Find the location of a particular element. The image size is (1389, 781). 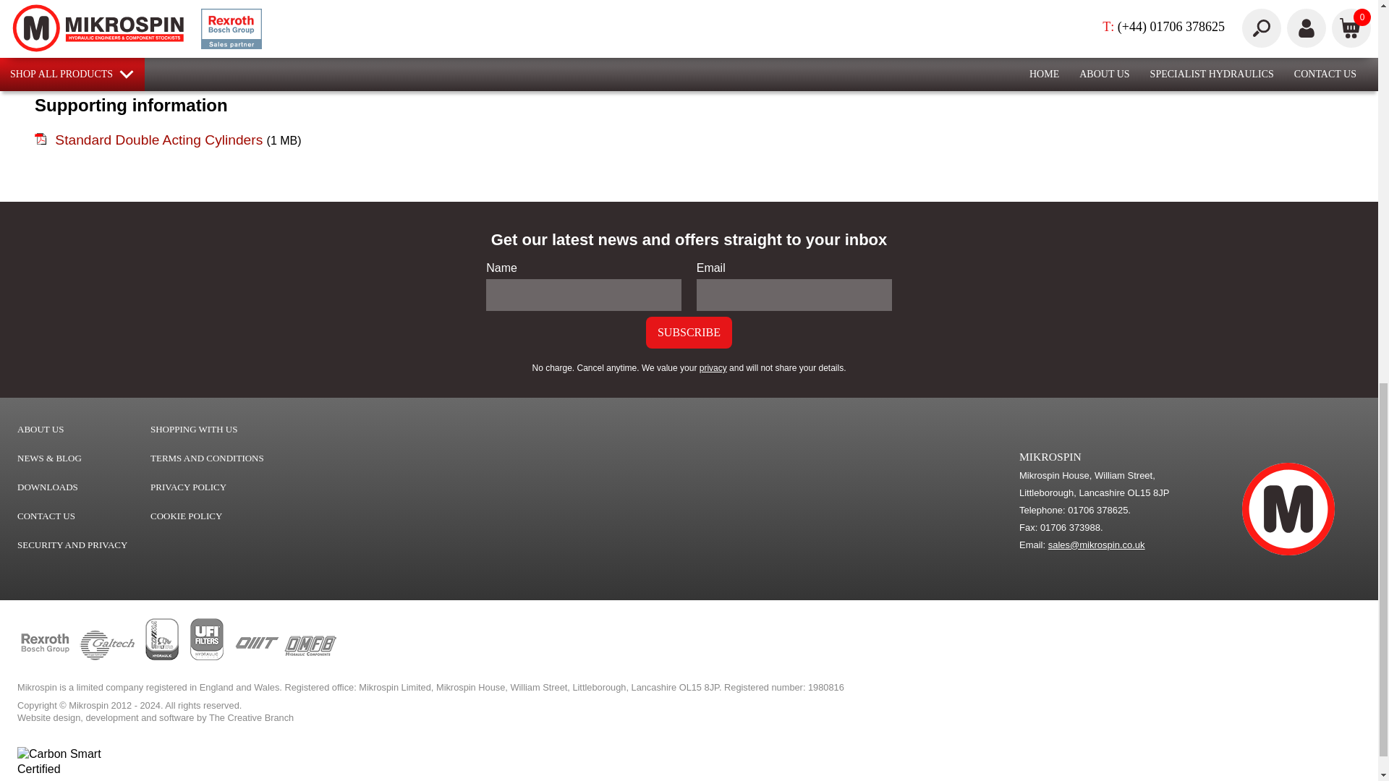

View all Sofima products is located at coordinates (162, 657).